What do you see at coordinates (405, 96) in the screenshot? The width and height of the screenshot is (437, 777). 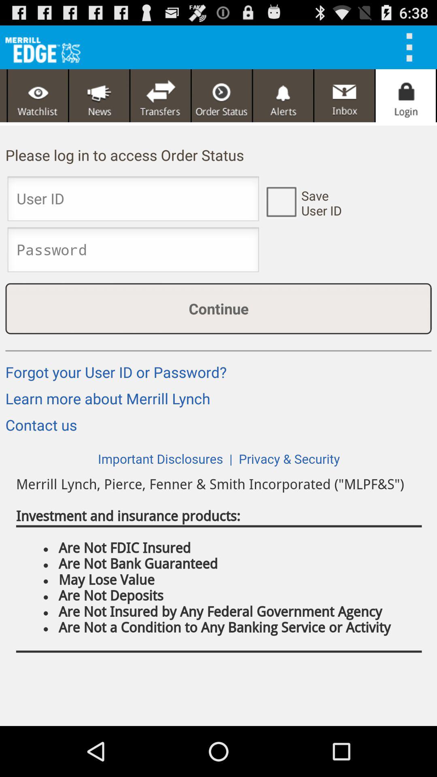 I see `login screen` at bounding box center [405, 96].